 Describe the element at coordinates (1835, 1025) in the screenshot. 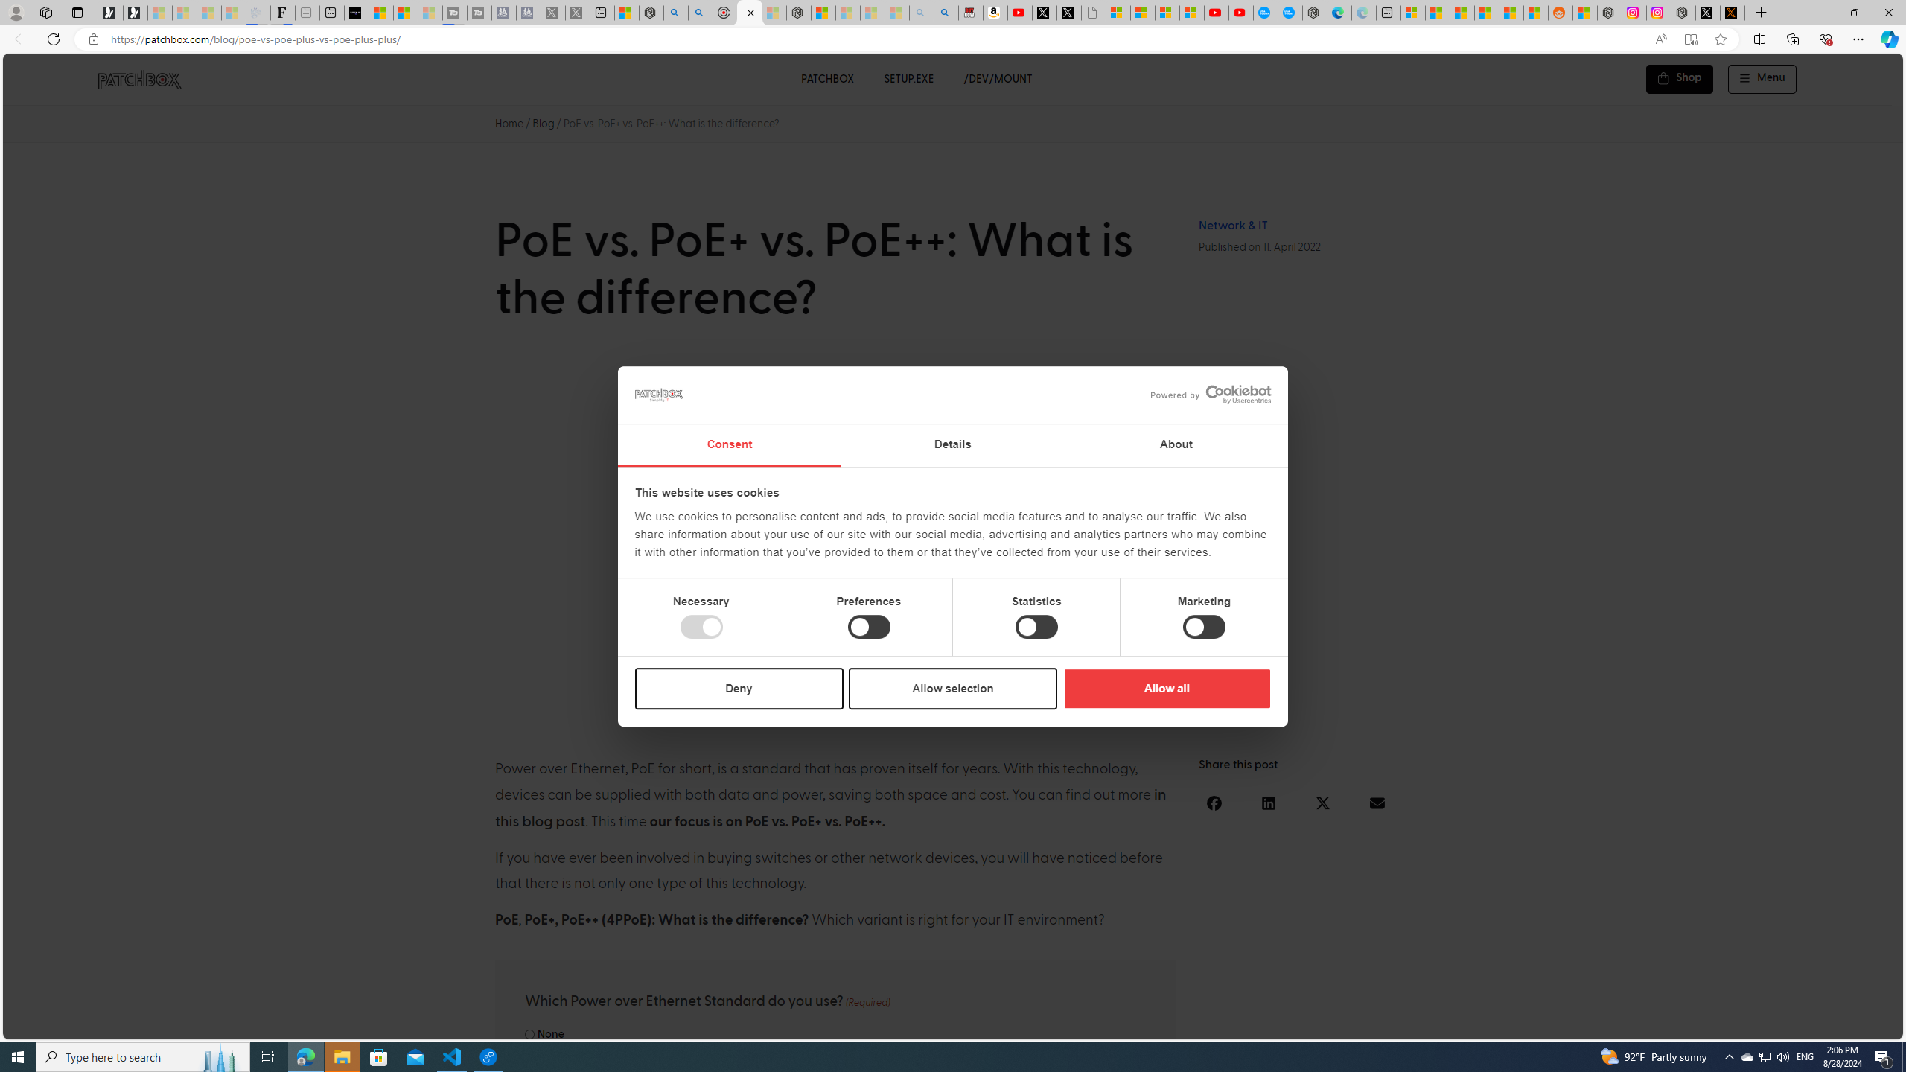

I see `Language switcher : Portuguese` at that location.